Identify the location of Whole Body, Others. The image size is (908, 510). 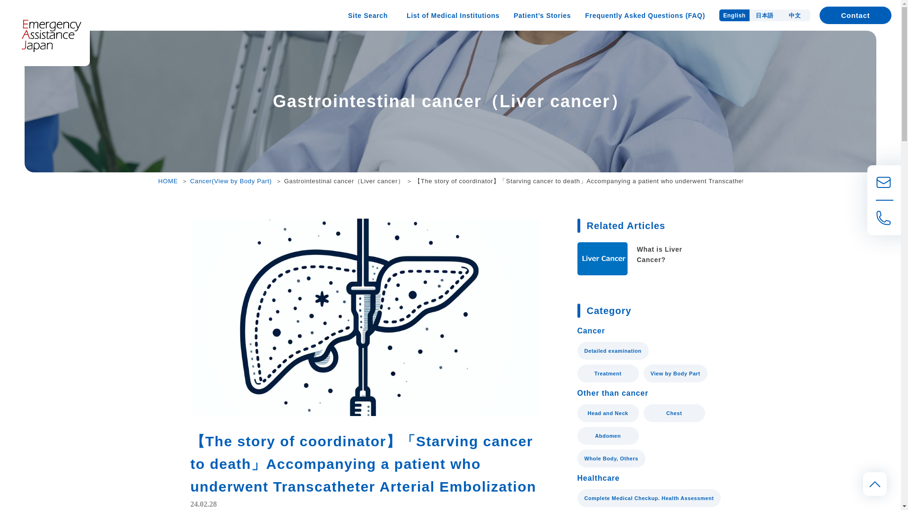
(611, 458).